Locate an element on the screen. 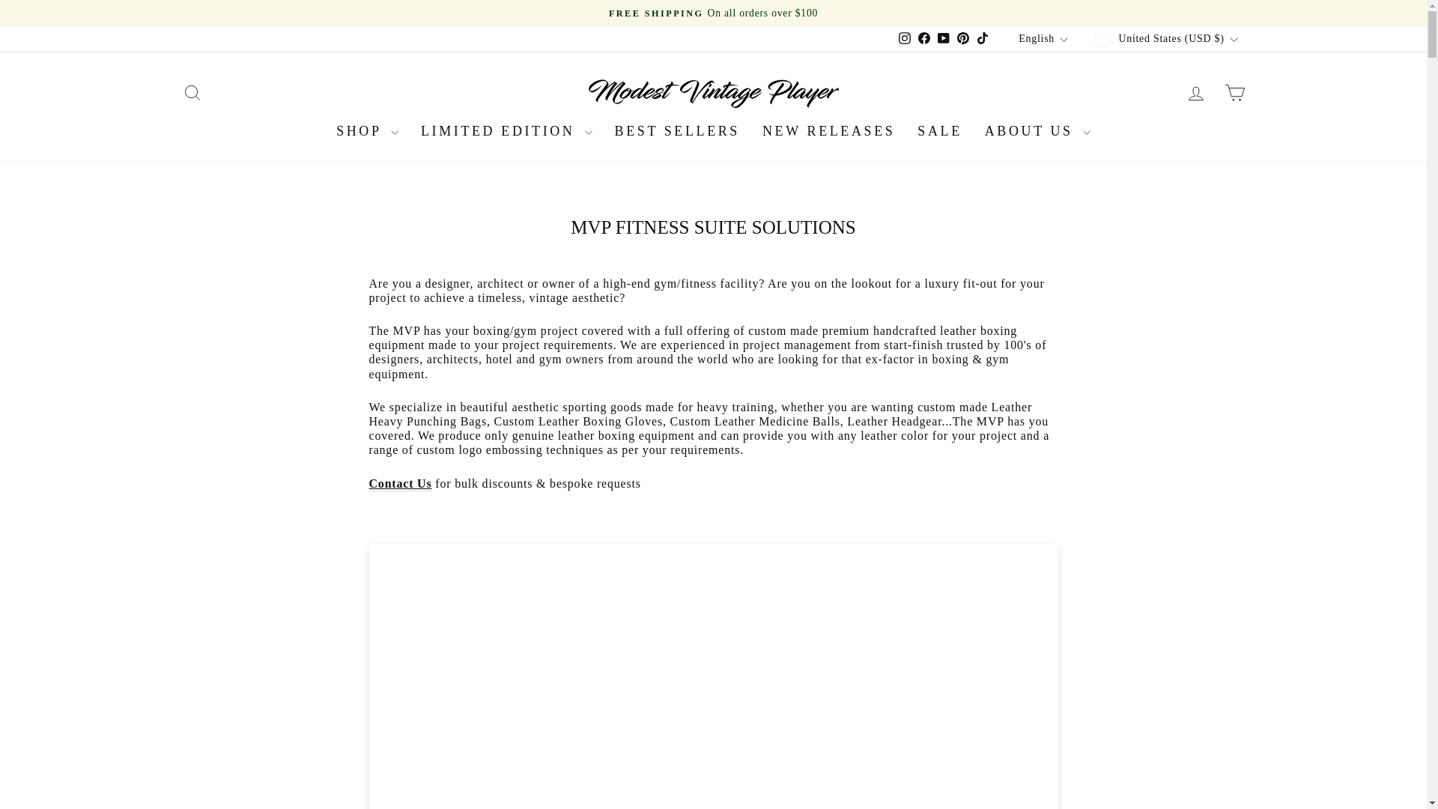 Image resolution: width=1438 pixels, height=809 pixels. MODEST VINTAGE PLAYER LTD on Instagram is located at coordinates (905, 39).